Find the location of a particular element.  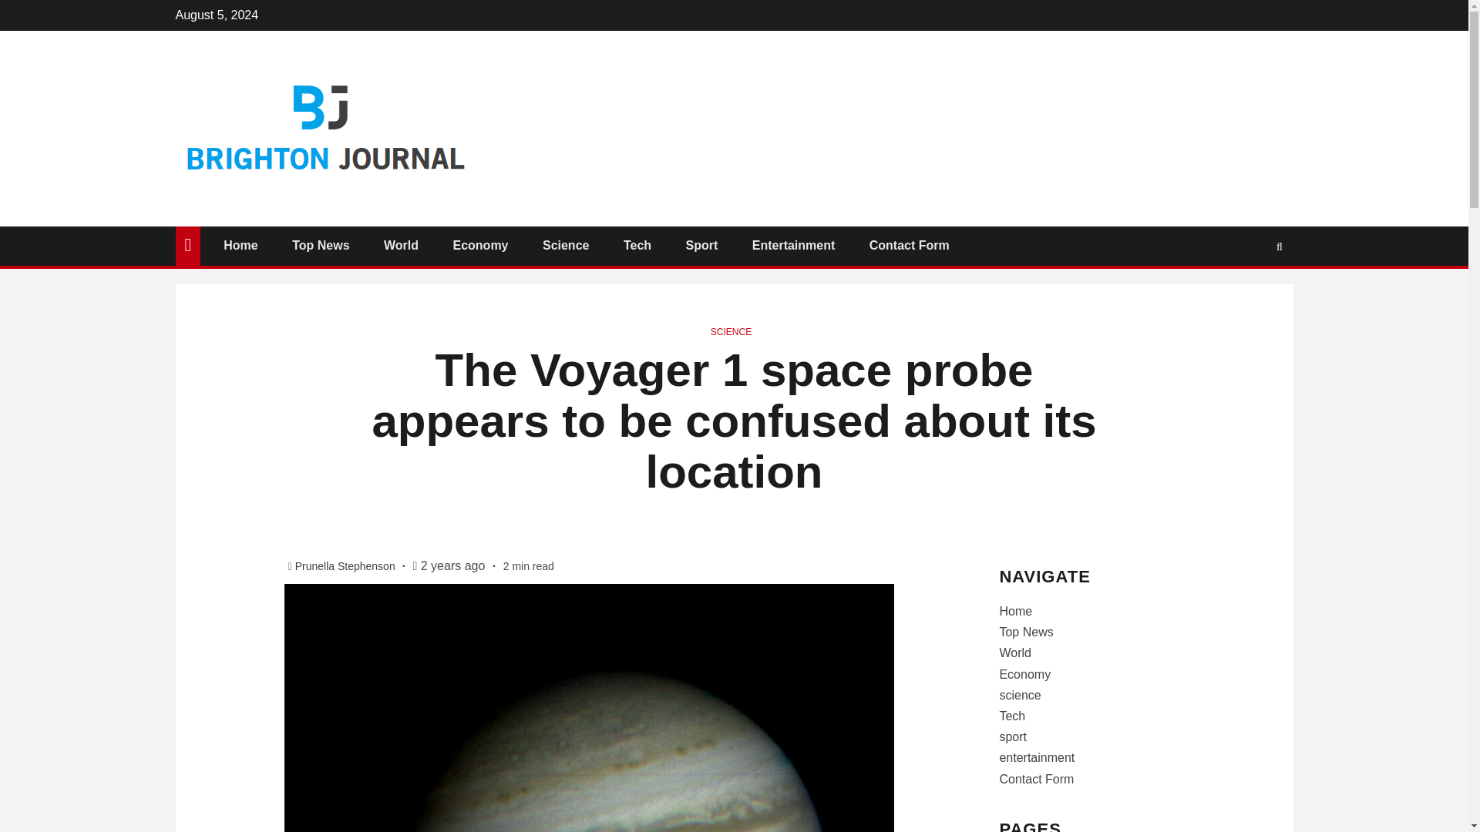

World is located at coordinates (401, 245).